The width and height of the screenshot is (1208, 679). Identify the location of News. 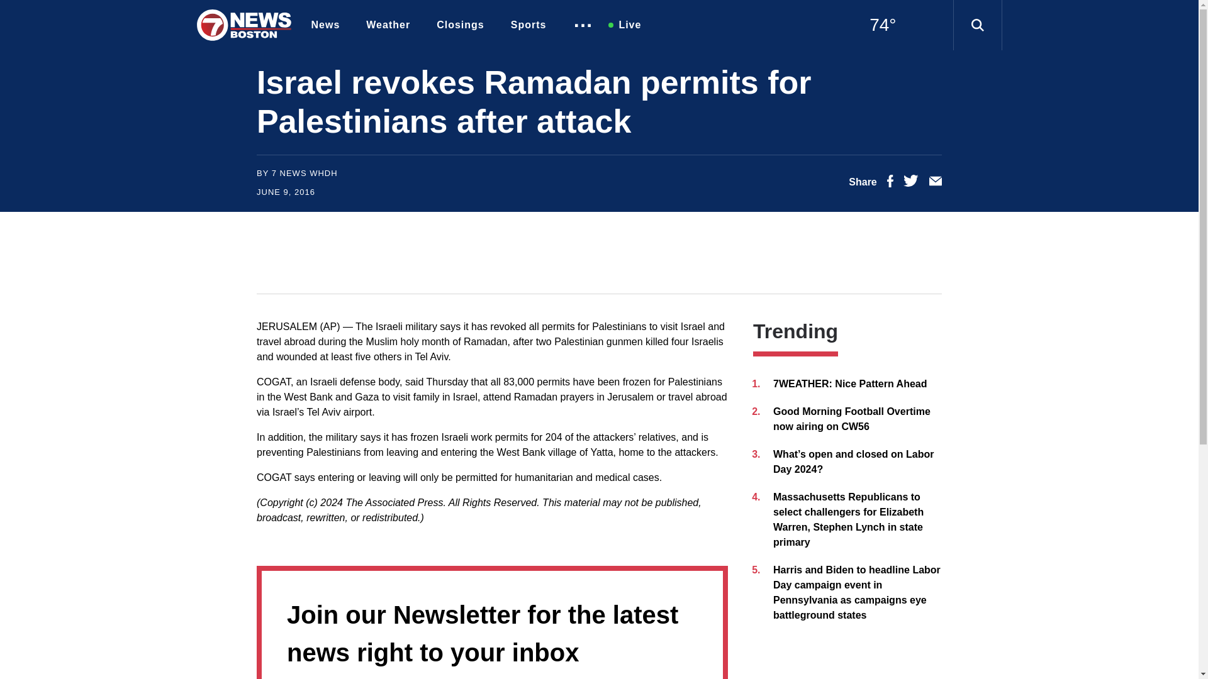
(328, 25).